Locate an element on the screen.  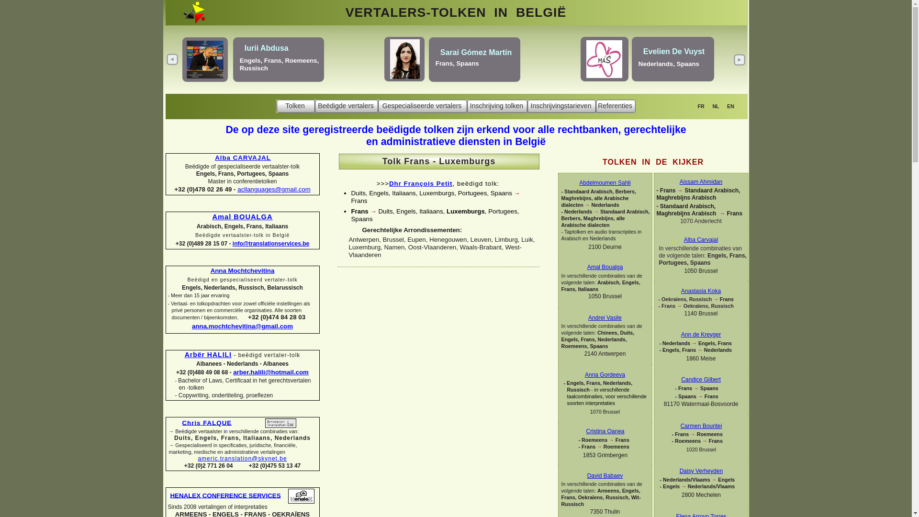
americ.translation@skynet.be is located at coordinates (242, 459).